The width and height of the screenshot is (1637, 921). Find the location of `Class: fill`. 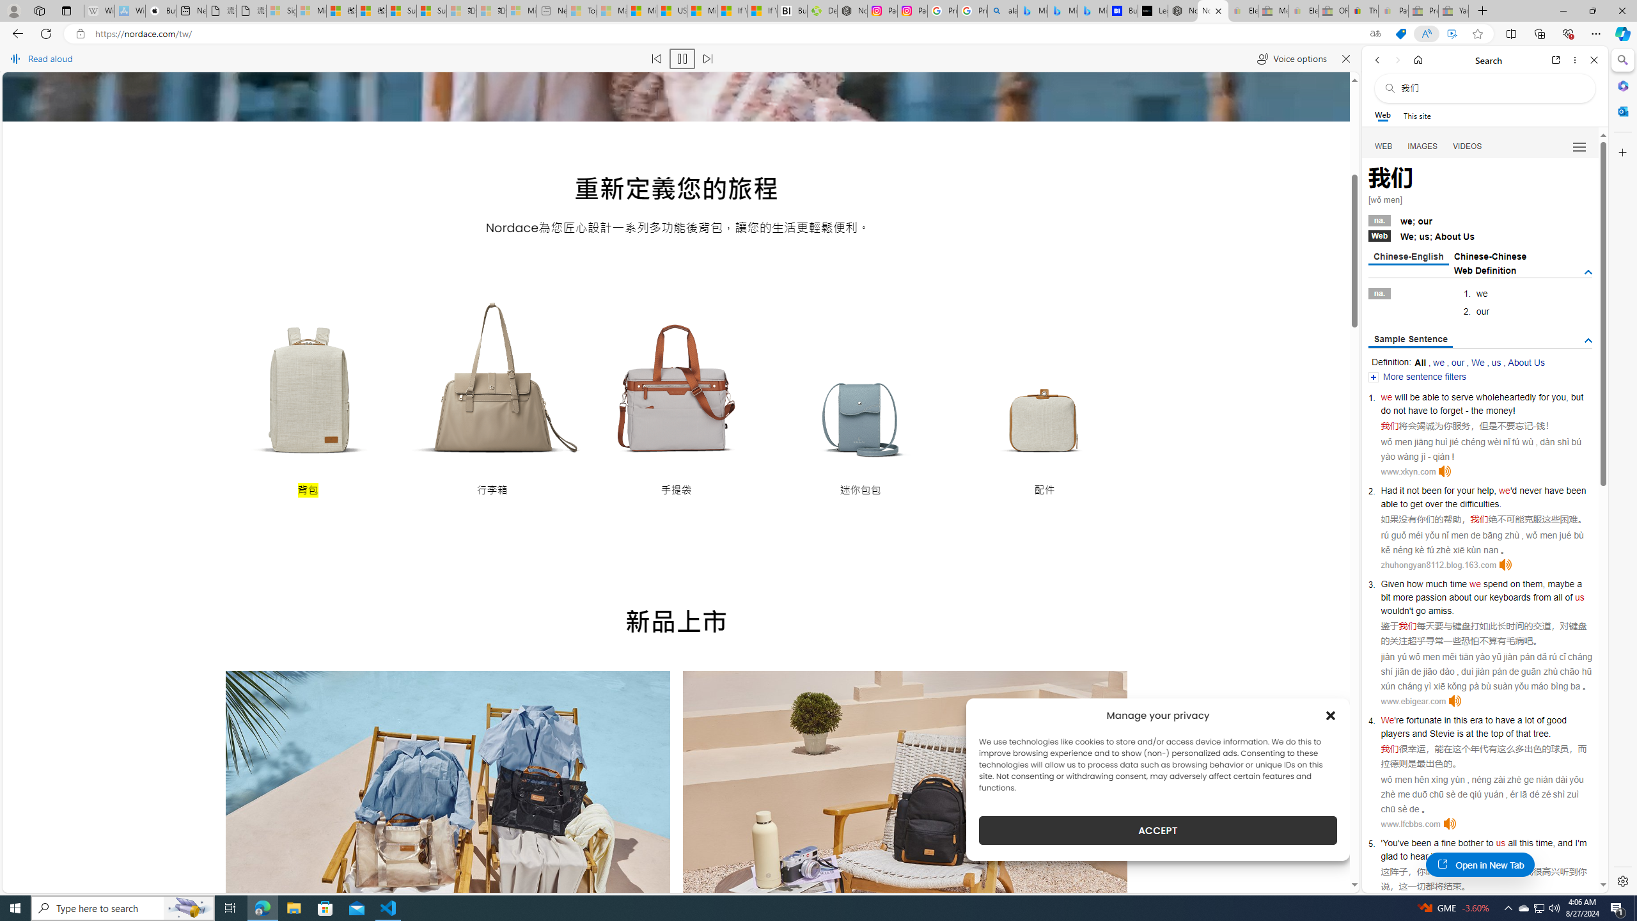

Class: fill is located at coordinates (448, 819).